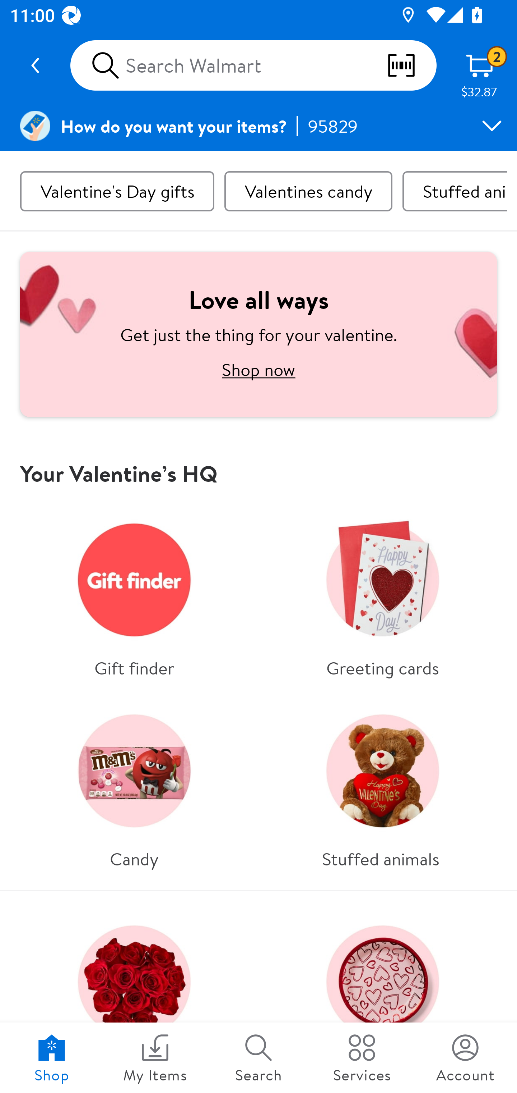 The height and width of the screenshot is (1093, 517). Describe the element at coordinates (455, 191) in the screenshot. I see `Stuffed animals` at that location.